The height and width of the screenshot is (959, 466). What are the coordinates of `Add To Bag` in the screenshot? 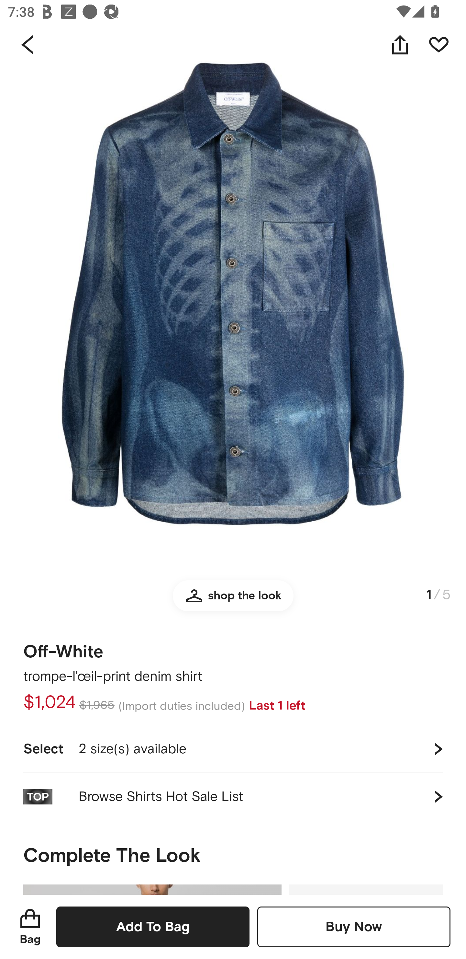 It's located at (153, 927).